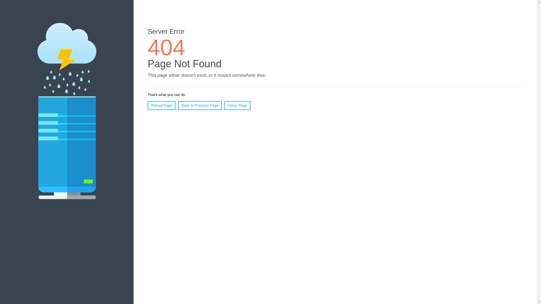 This screenshot has width=541, height=304. Describe the element at coordinates (162, 106) in the screenshot. I see `Reload Page` at that location.